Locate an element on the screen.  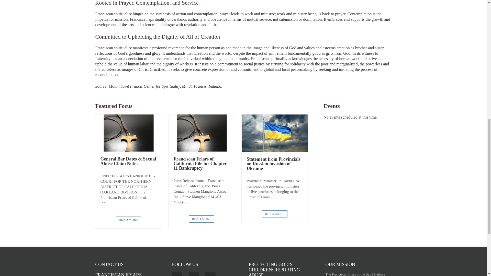
Read more is located at coordinates (202, 219).